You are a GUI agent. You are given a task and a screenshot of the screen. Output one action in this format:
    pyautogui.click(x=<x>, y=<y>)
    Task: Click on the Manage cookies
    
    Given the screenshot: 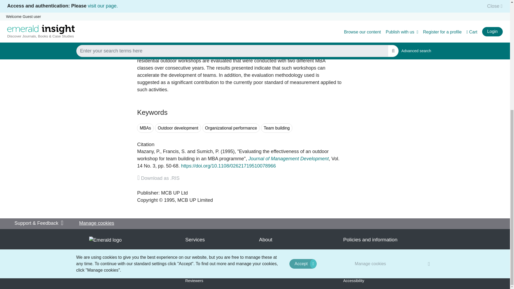 What is the action you would take?
    pyautogui.click(x=371, y=89)
    